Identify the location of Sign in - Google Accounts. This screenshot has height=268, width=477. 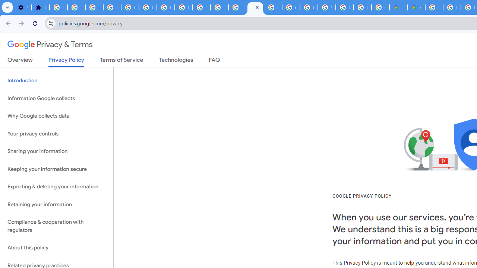
(326, 7).